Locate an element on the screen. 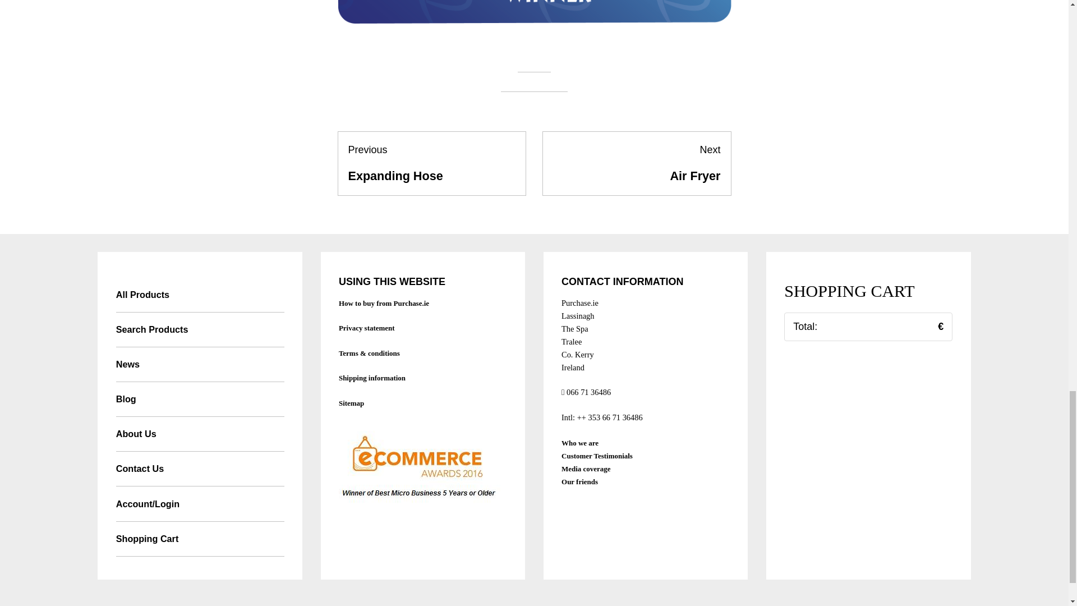 This screenshot has height=606, width=1077. How to buy from Purchase.ie is located at coordinates (200, 365).